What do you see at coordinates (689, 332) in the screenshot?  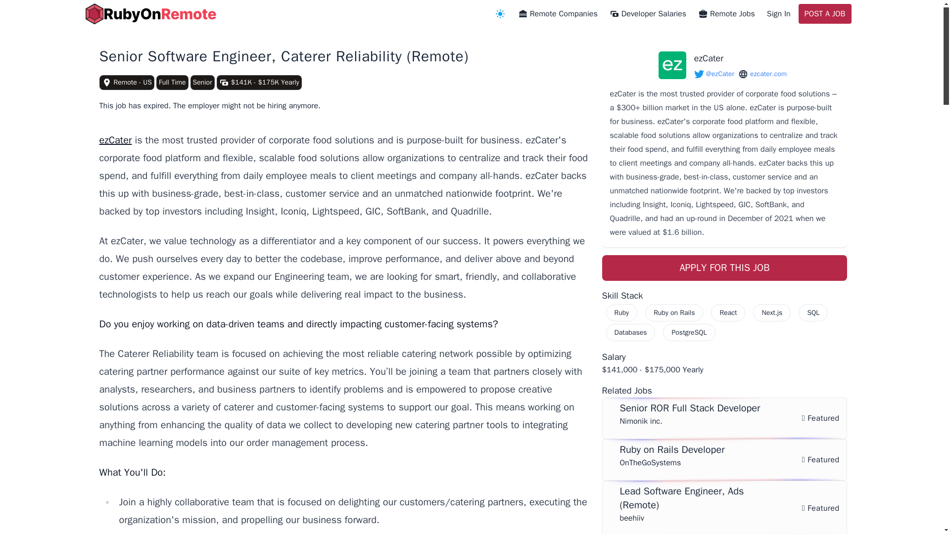 I see `PostgreSQL` at bounding box center [689, 332].